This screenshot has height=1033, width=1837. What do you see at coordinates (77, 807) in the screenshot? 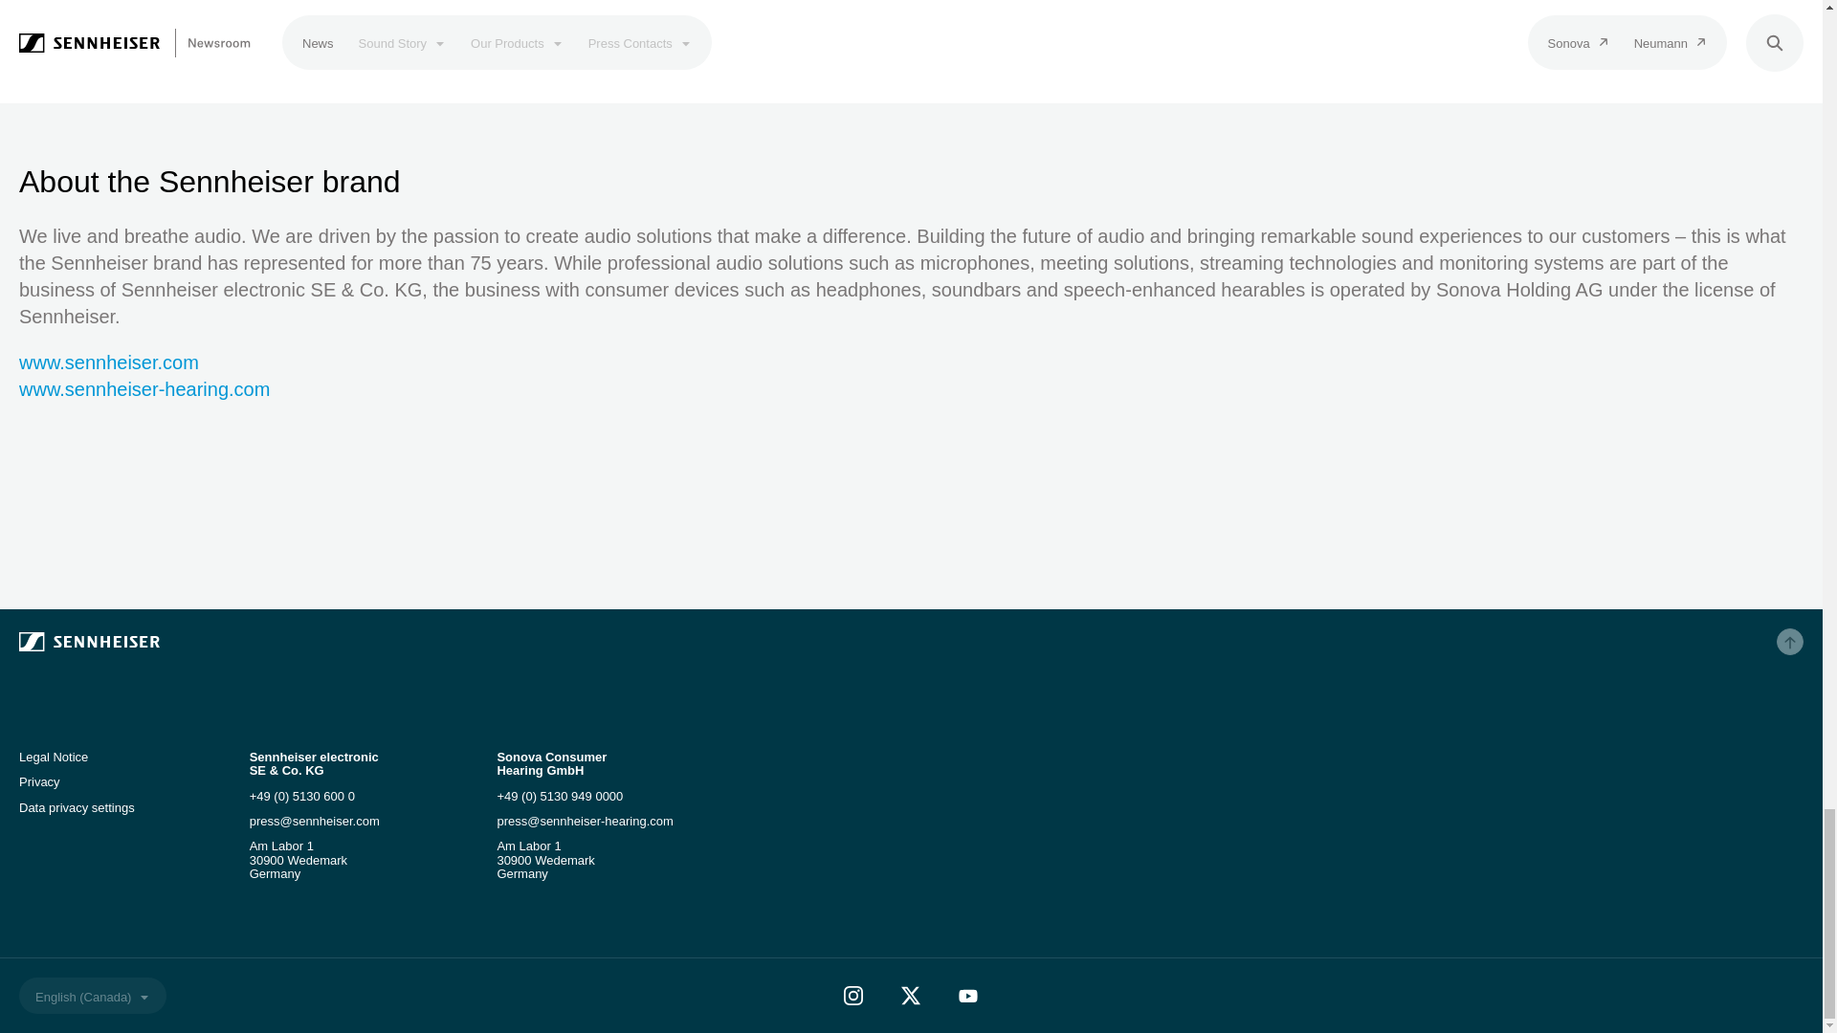
I see `Data privacy settings` at bounding box center [77, 807].